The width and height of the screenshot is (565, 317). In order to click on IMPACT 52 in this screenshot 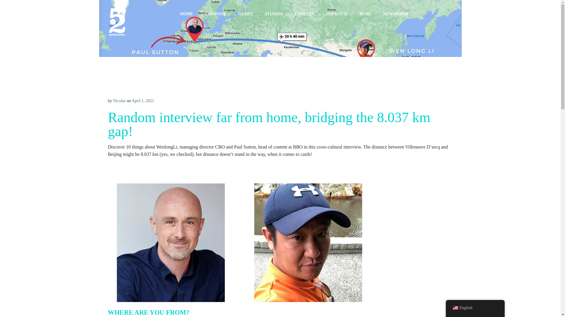, I will do `click(337, 14)`.